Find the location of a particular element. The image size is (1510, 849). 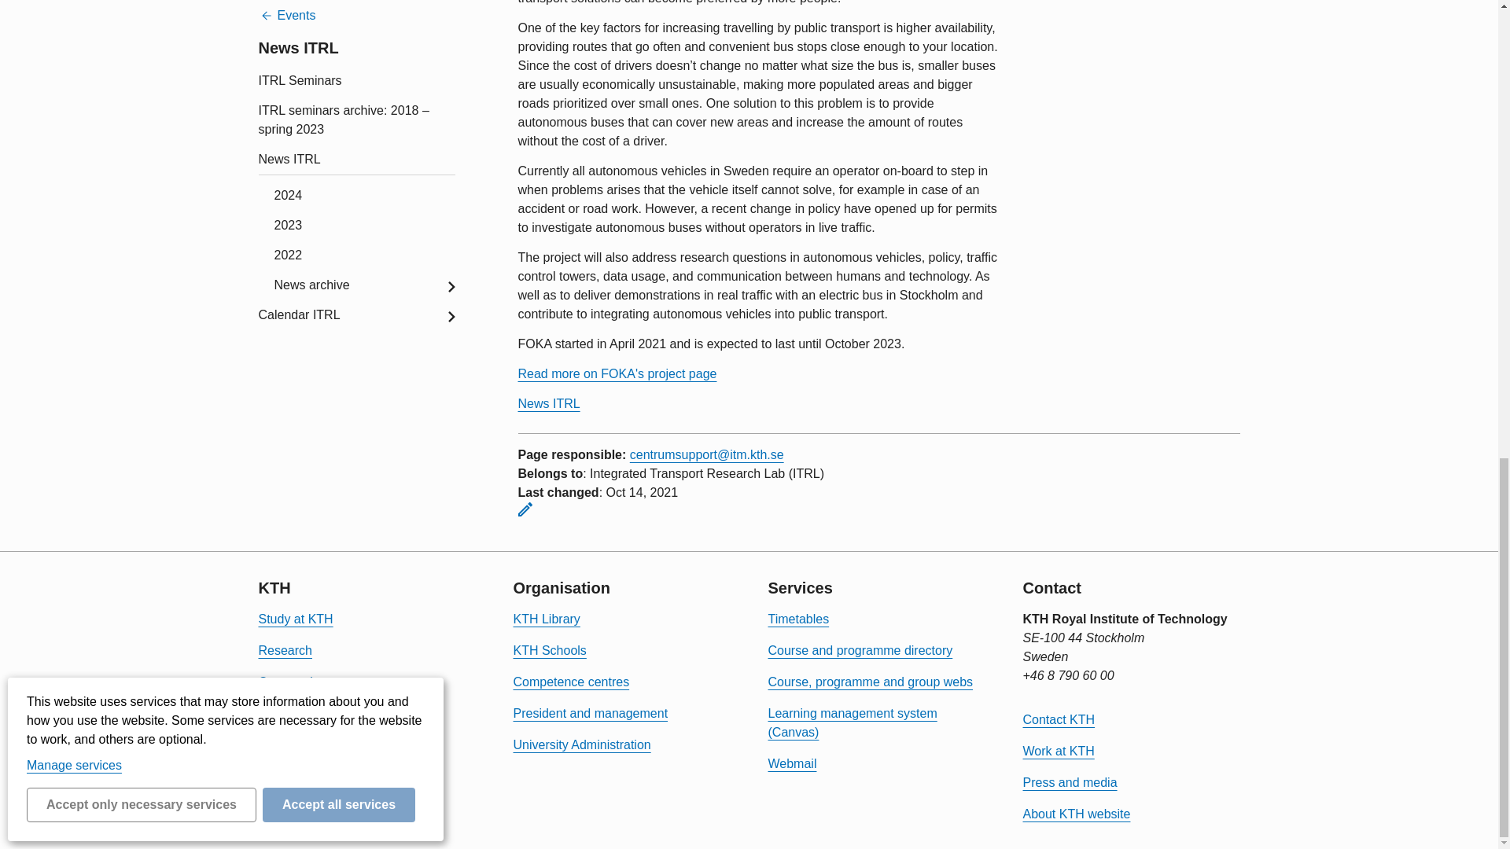

Cooperation is located at coordinates (292, 681).